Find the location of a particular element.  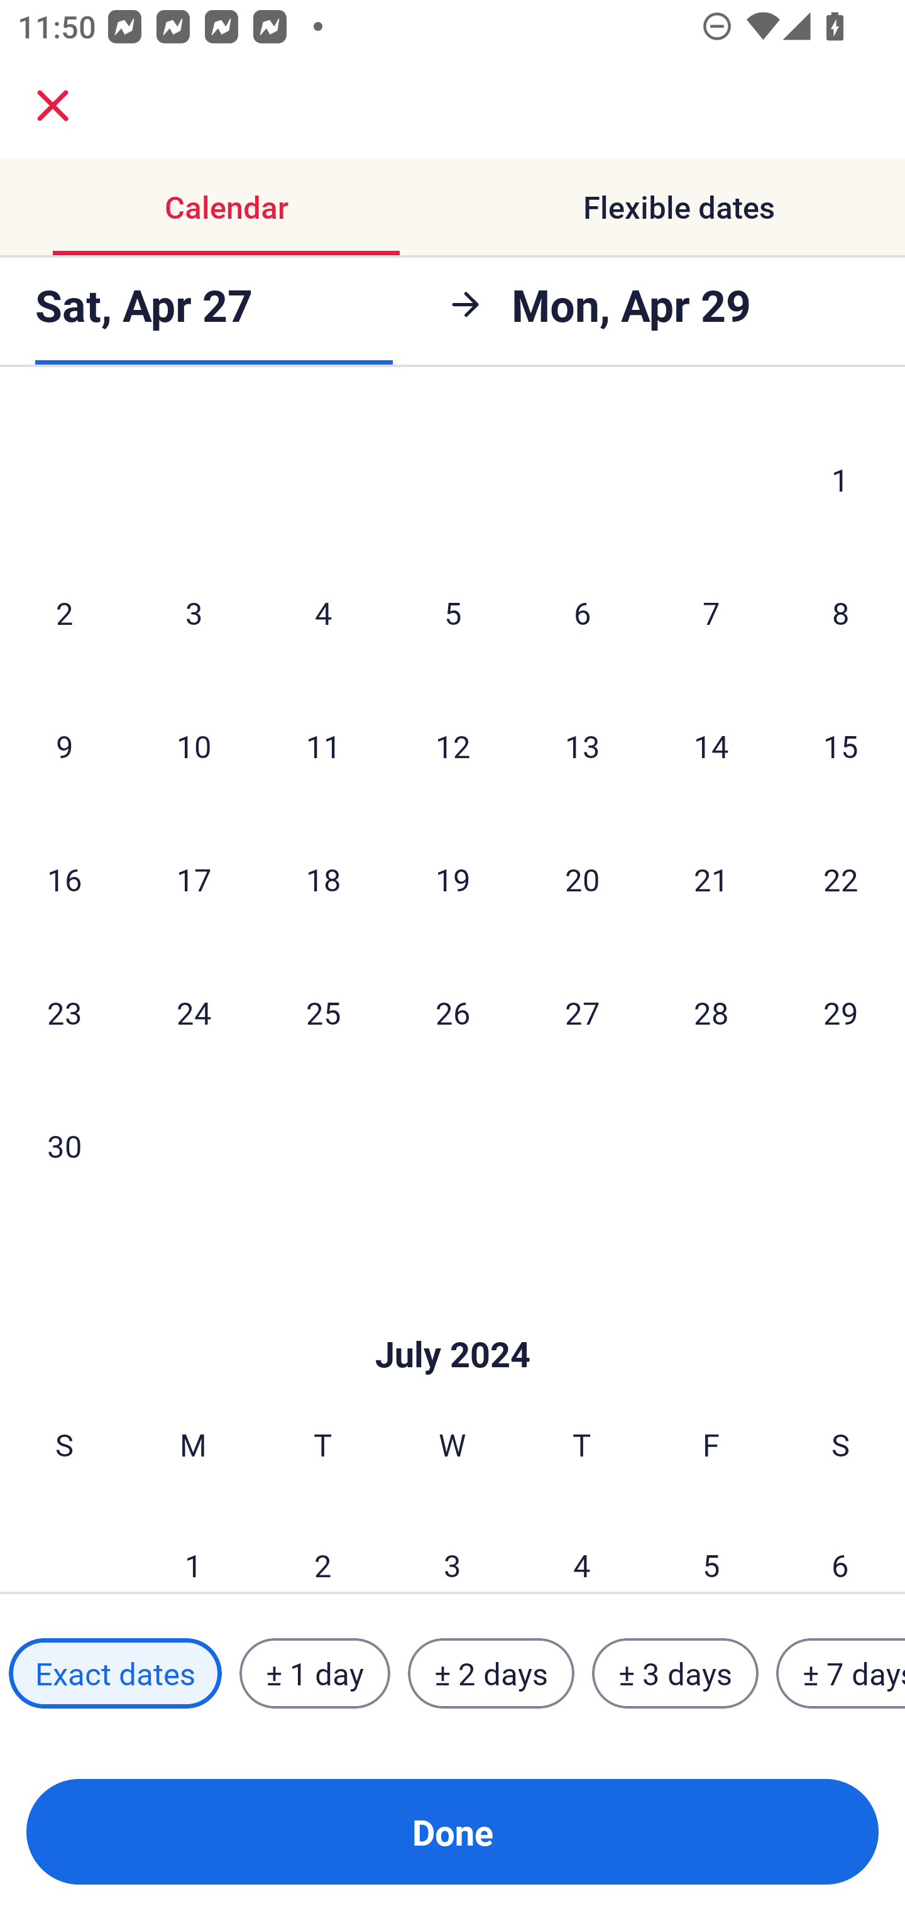

24 Monday, June 24, 2024 is located at coordinates (194, 1011).